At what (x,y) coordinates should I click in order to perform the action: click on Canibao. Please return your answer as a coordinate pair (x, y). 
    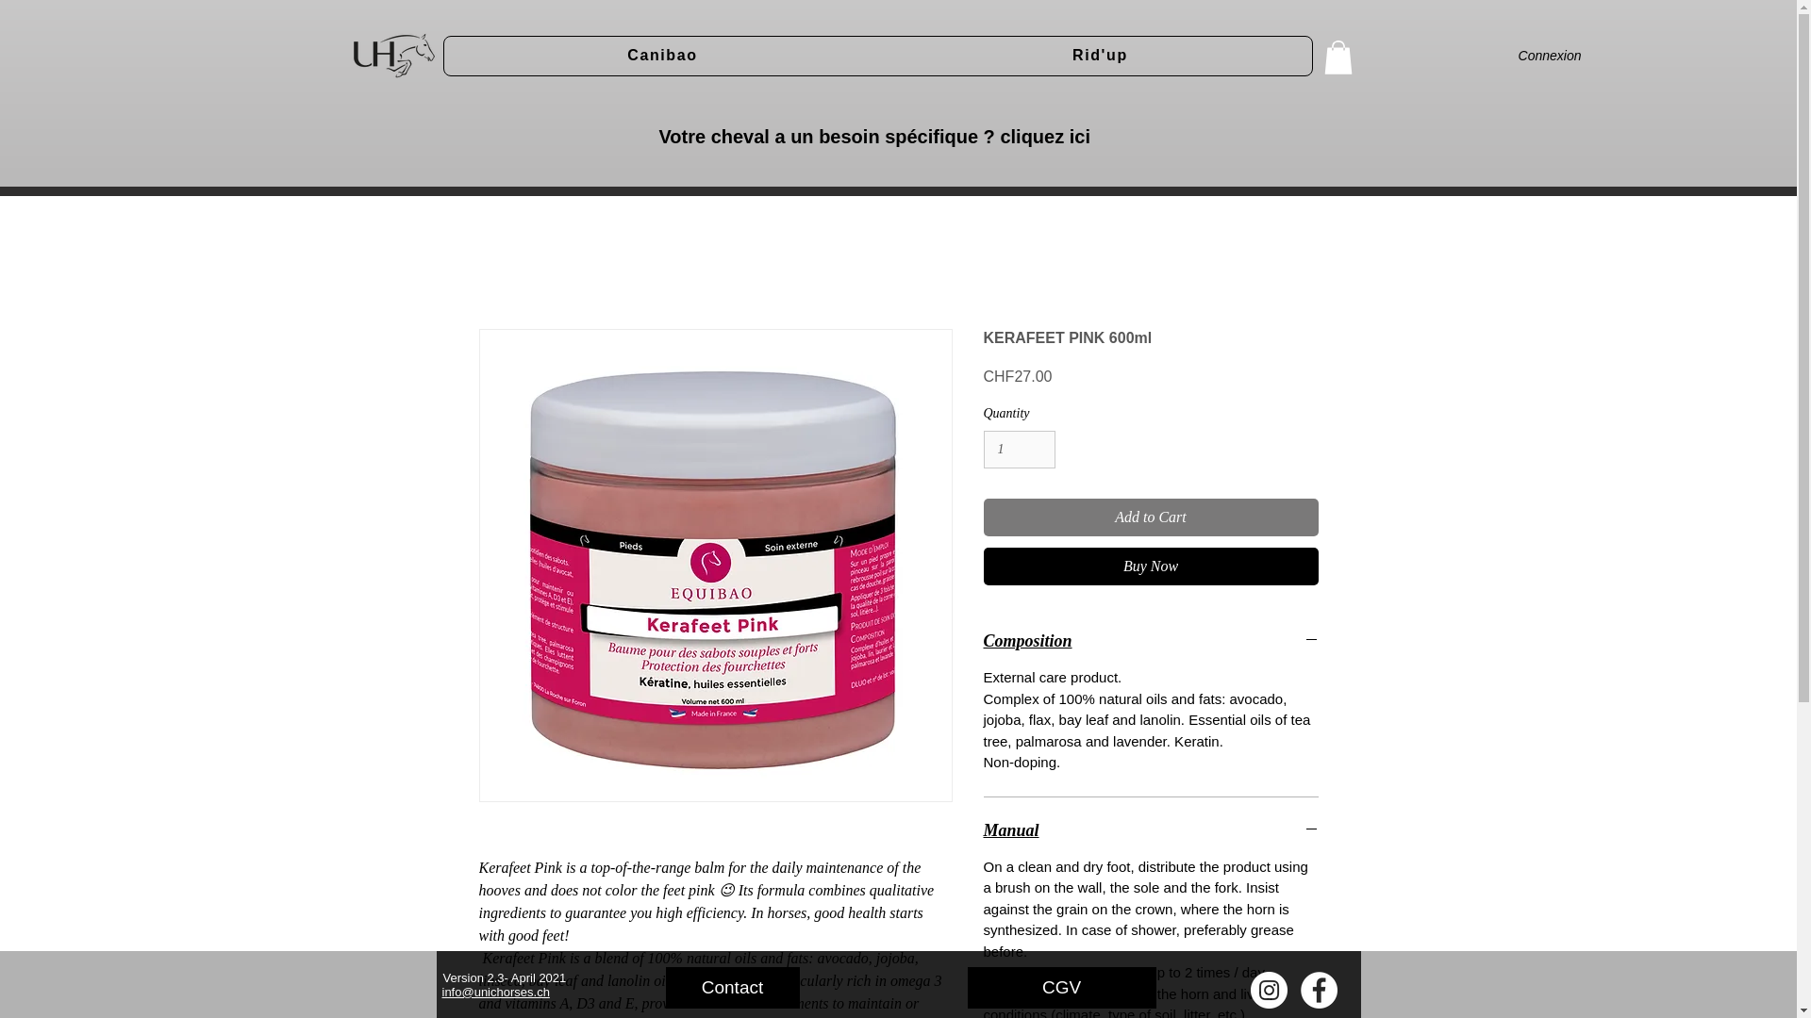
    Looking at the image, I should click on (1151, 830).